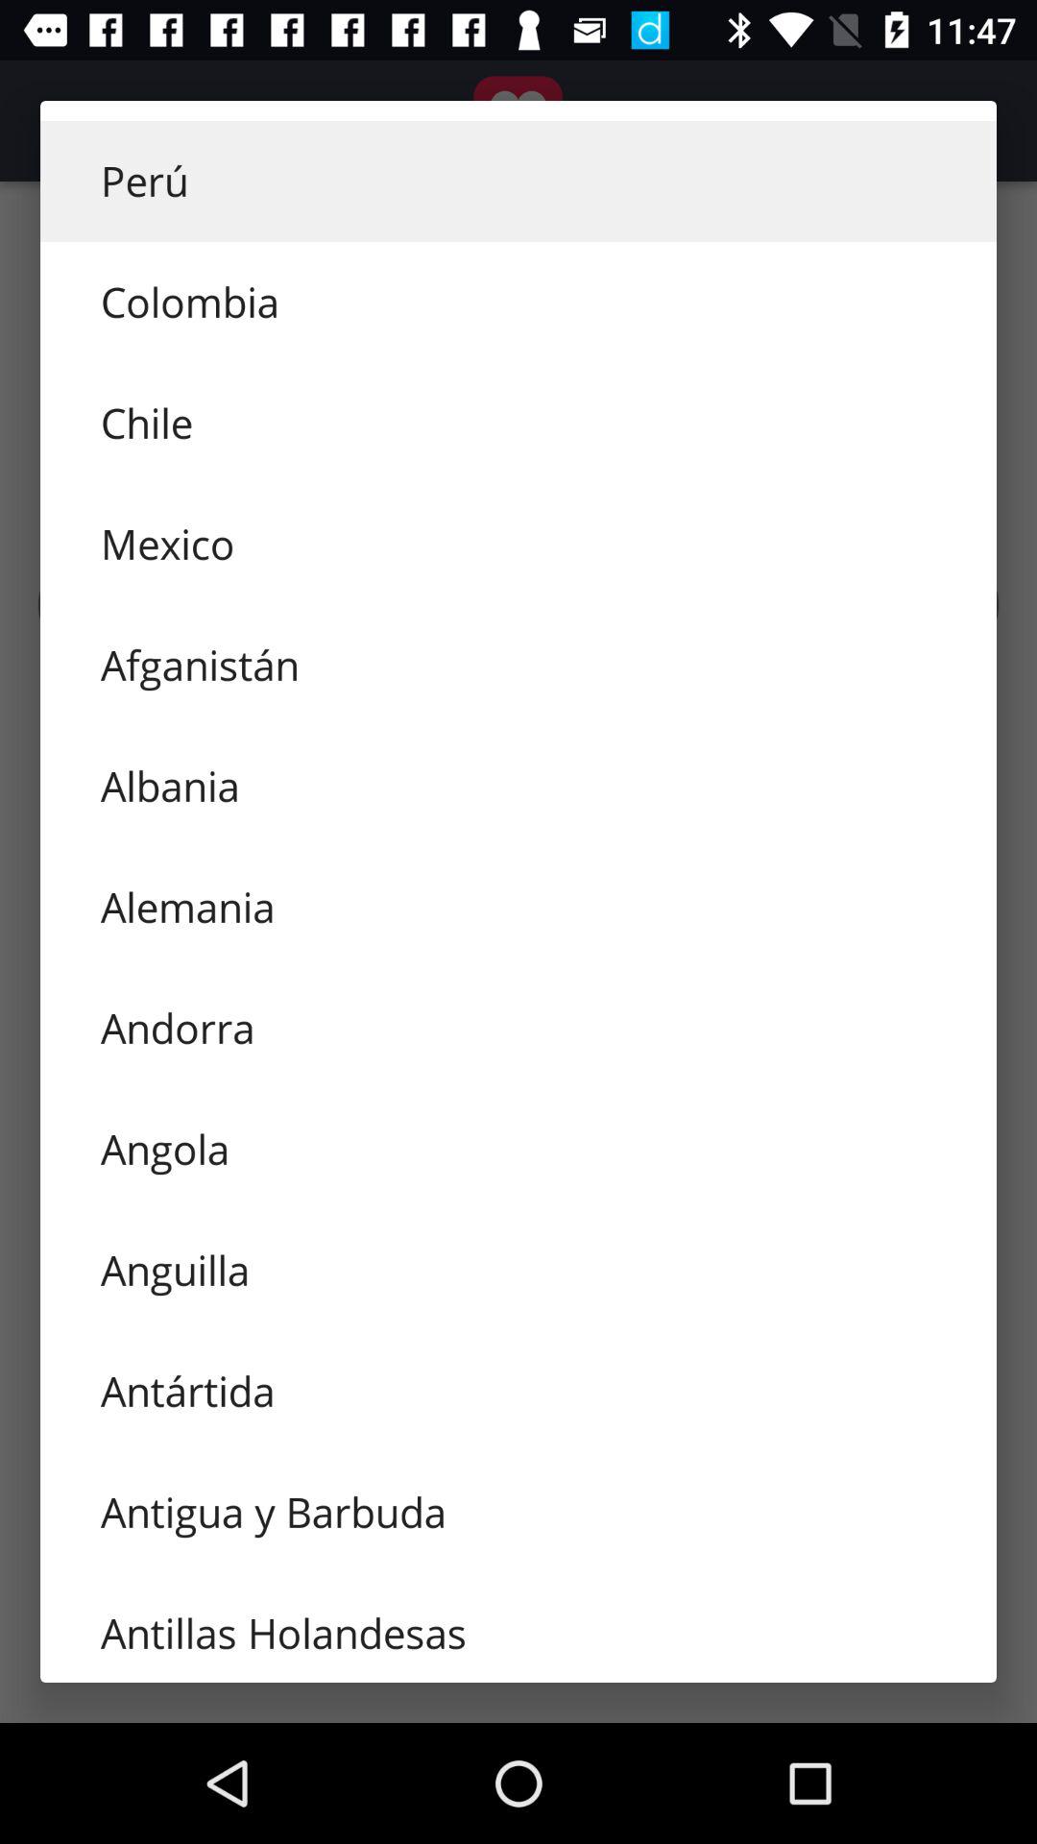 This screenshot has height=1844, width=1037. What do you see at coordinates (518, 181) in the screenshot?
I see `select icon above colombia item` at bounding box center [518, 181].